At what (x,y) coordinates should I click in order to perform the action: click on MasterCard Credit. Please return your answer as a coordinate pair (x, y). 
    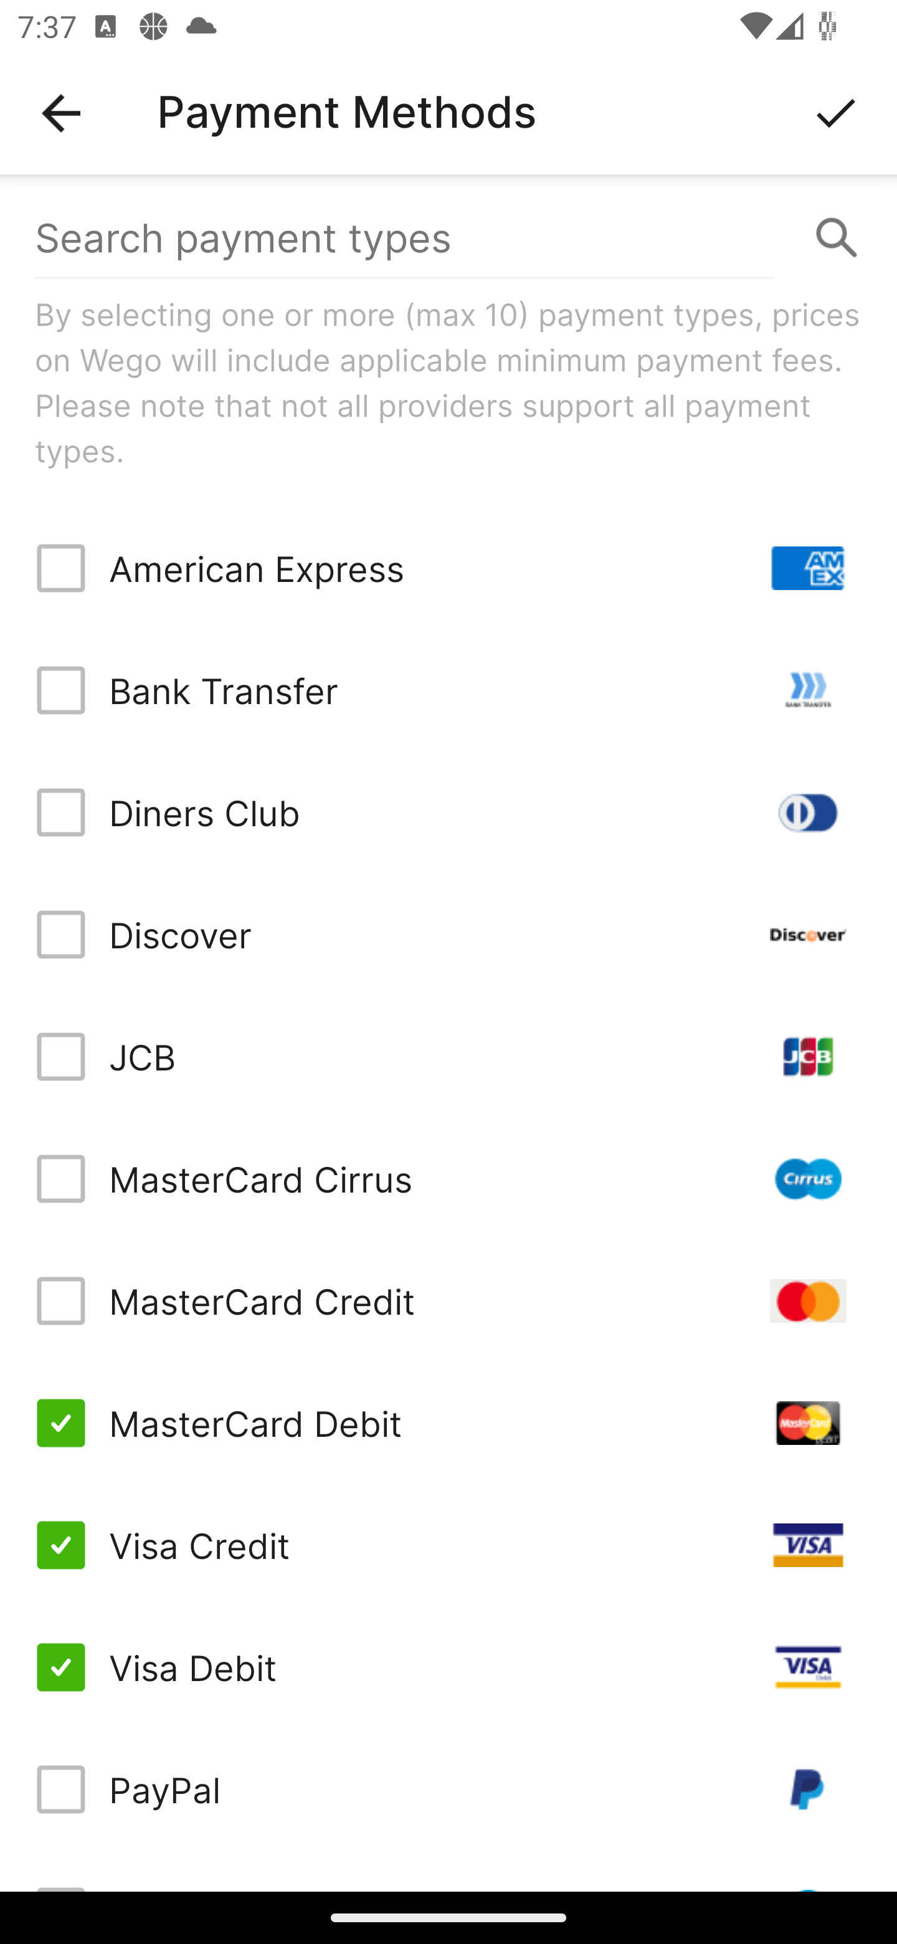
    Looking at the image, I should click on (448, 1301).